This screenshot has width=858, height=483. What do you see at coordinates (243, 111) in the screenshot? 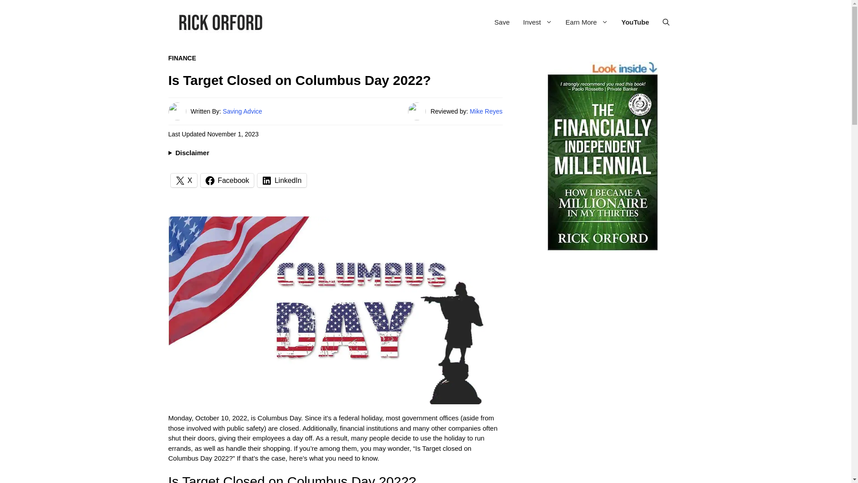
I see `Saving Advice` at bounding box center [243, 111].